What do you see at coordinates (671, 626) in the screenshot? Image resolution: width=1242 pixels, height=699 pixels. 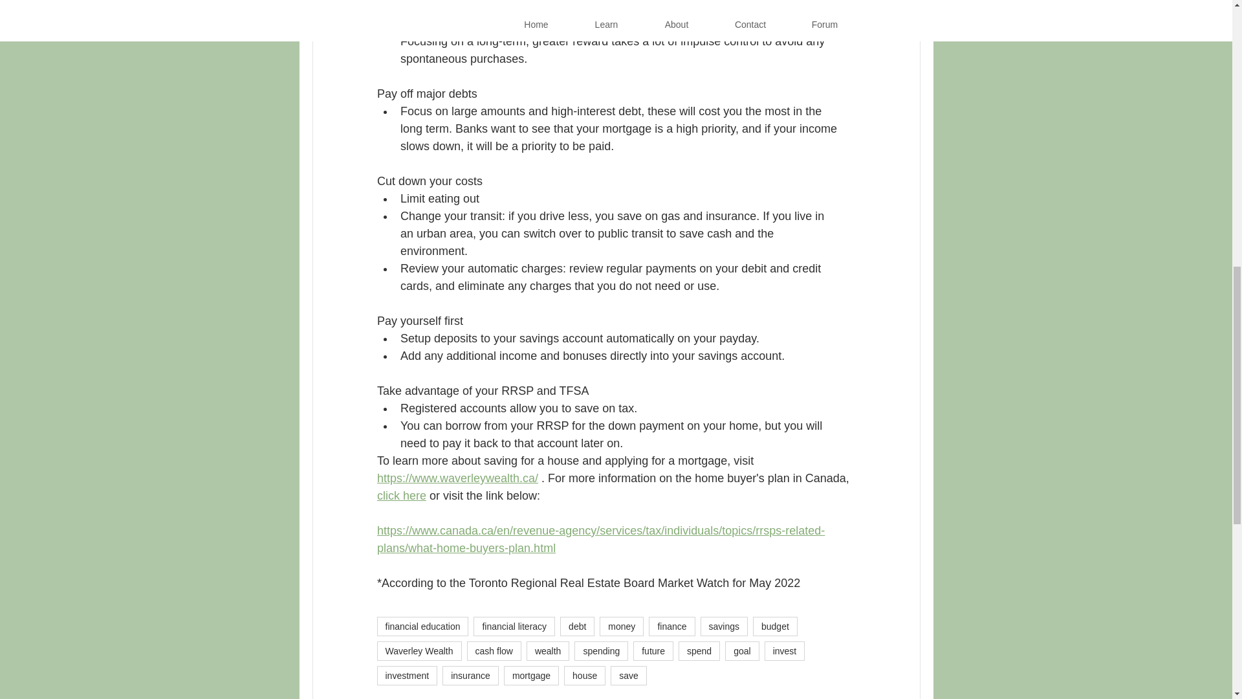 I see `finance` at bounding box center [671, 626].